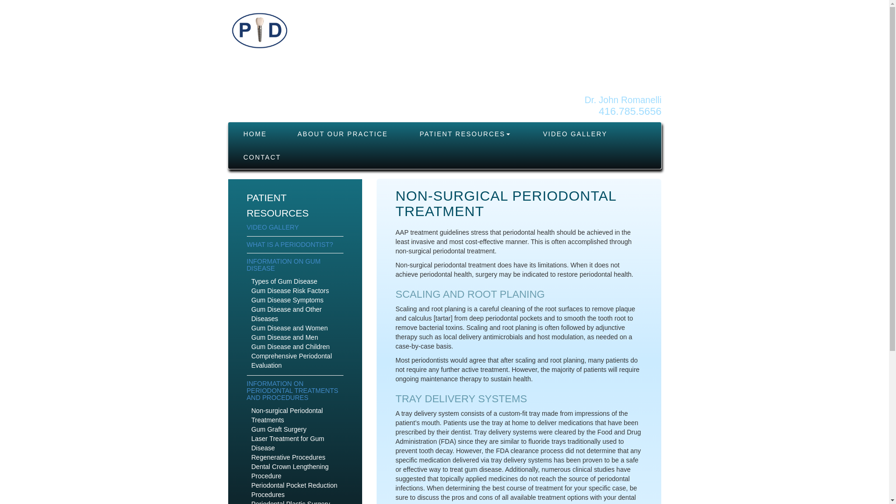  What do you see at coordinates (343, 134) in the screenshot?
I see `ABOUT OUR PRACTICE` at bounding box center [343, 134].